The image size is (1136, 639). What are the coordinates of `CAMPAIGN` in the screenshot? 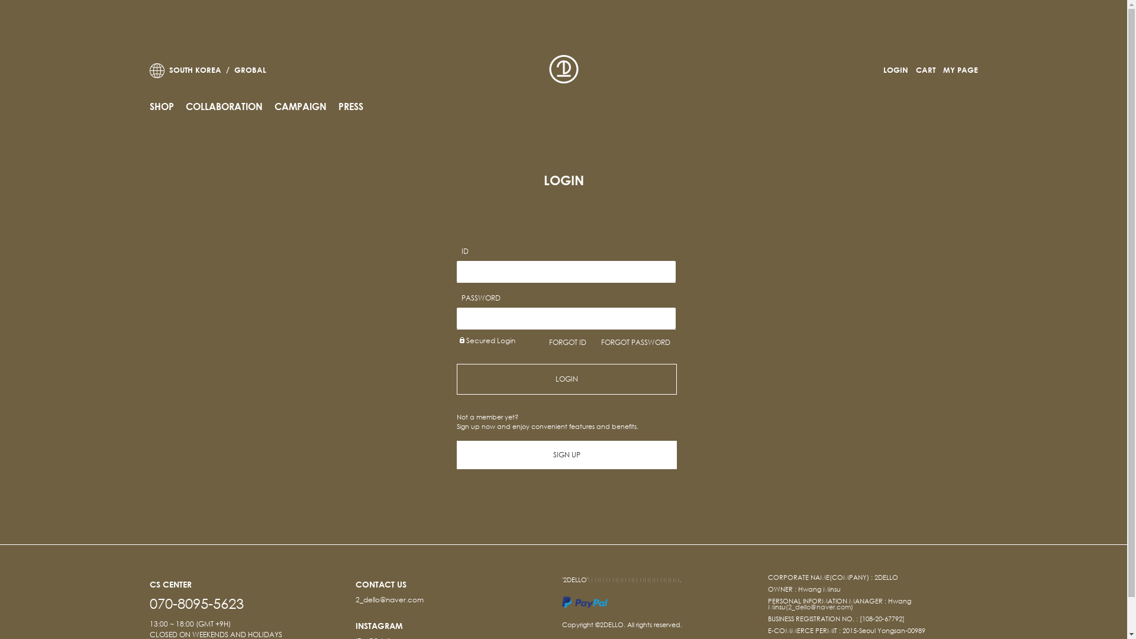 It's located at (301, 106).